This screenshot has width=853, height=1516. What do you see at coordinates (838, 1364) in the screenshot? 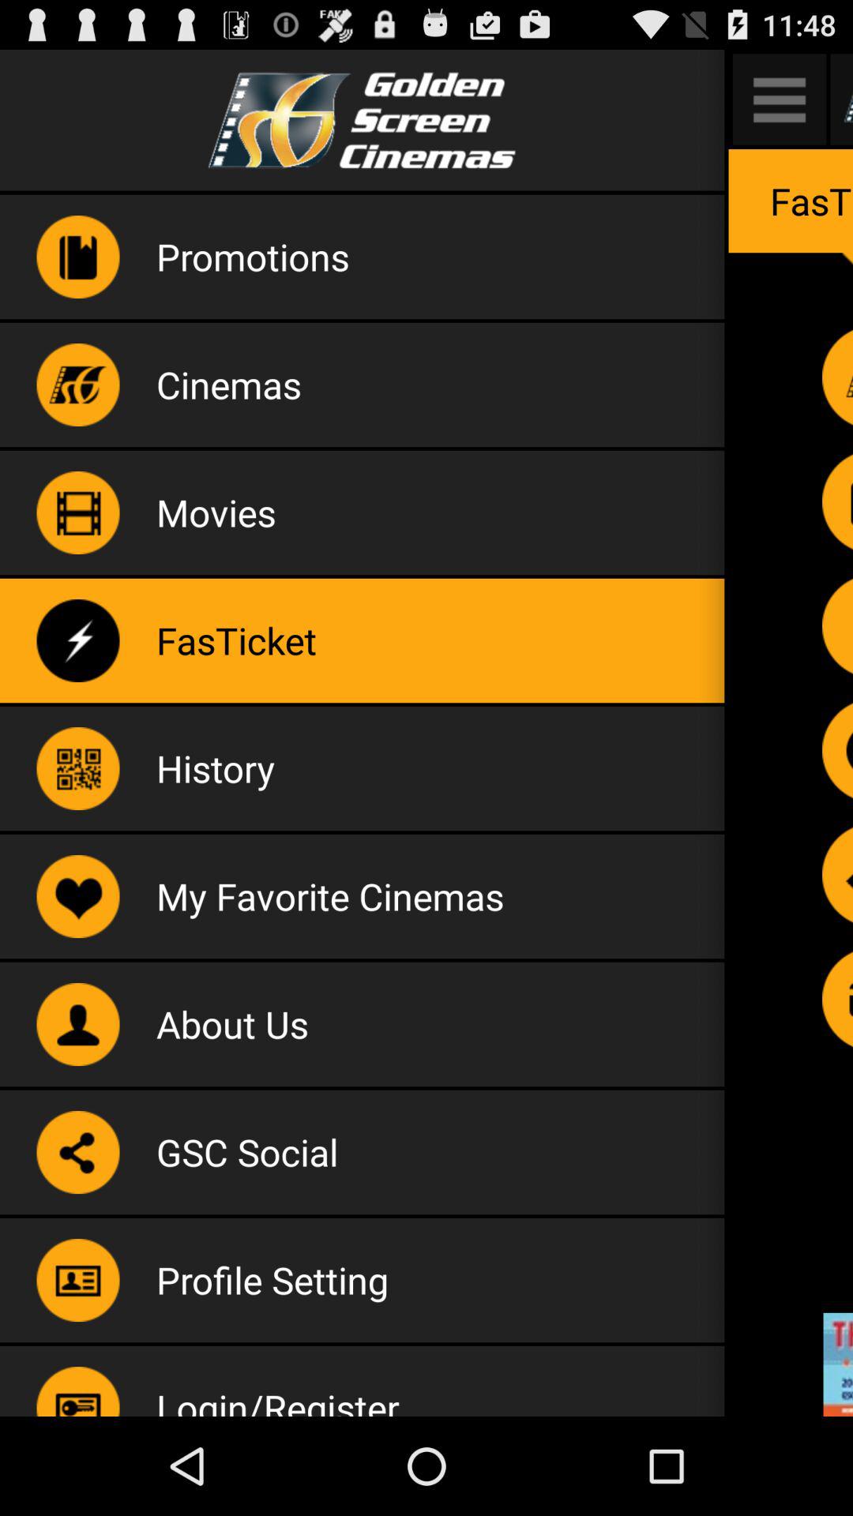
I see `advertisement` at bounding box center [838, 1364].